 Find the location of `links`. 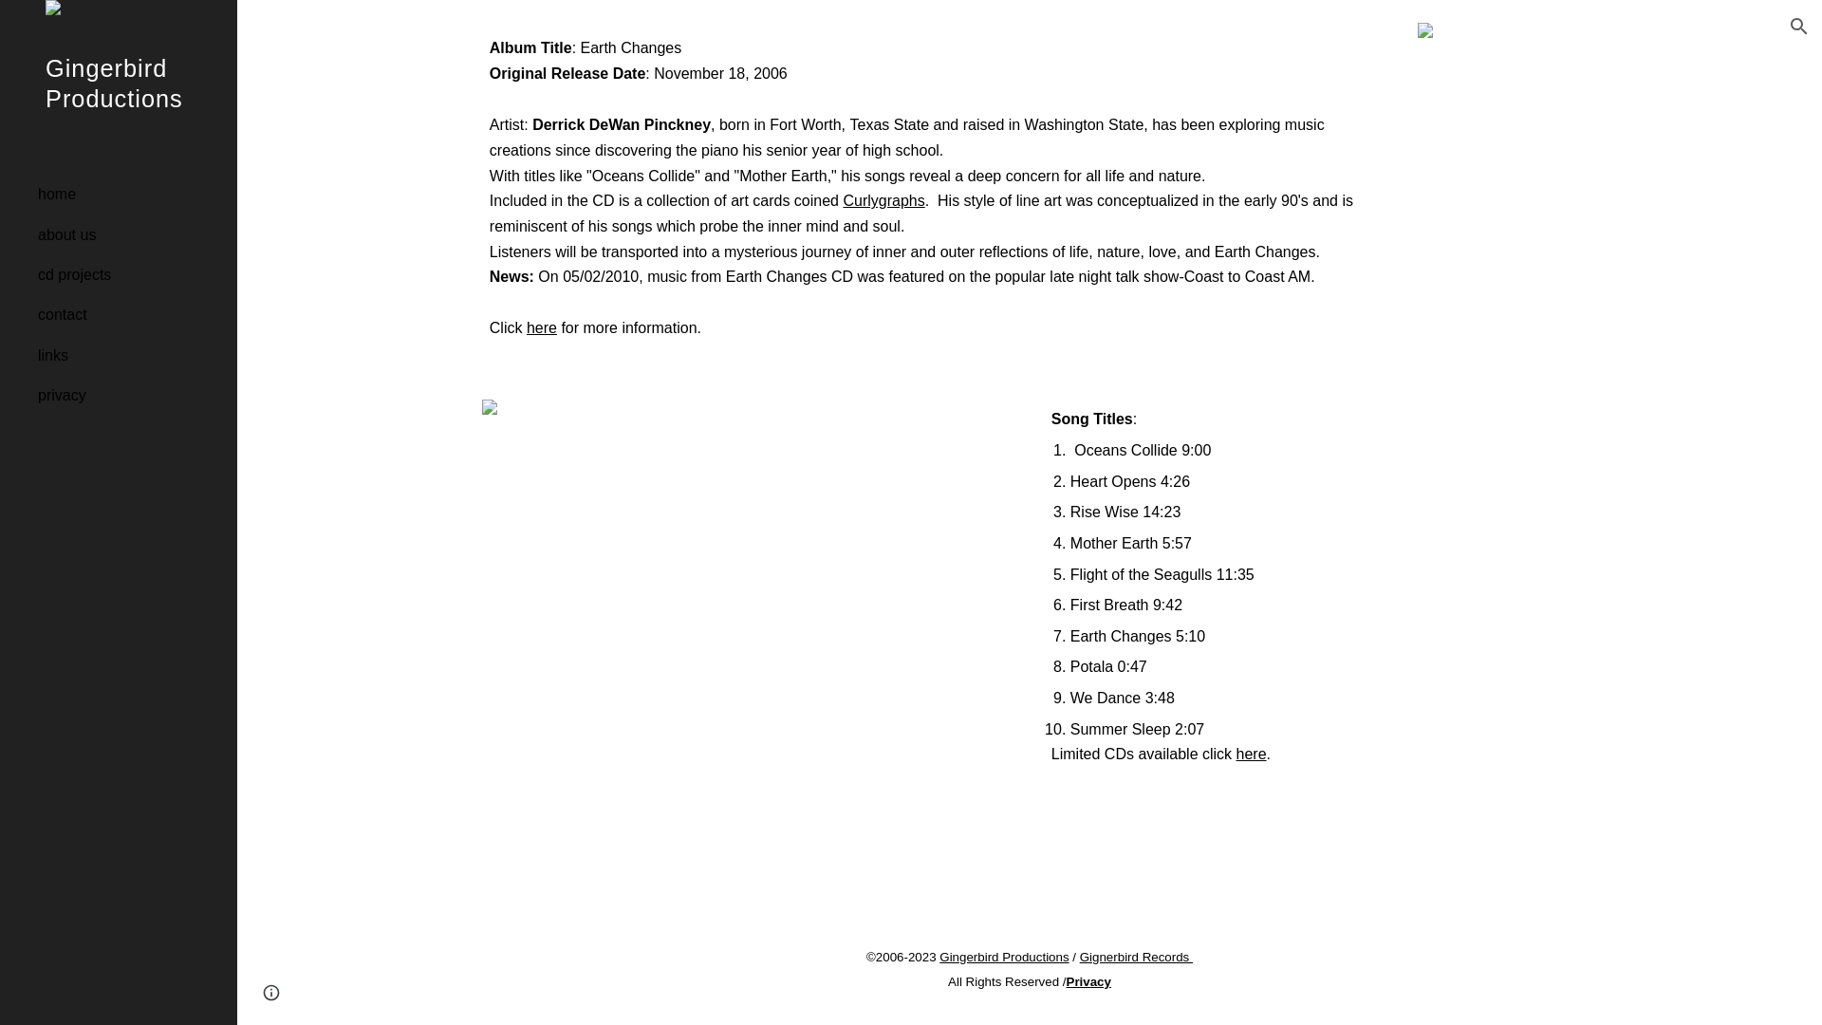

links is located at coordinates (130, 355).